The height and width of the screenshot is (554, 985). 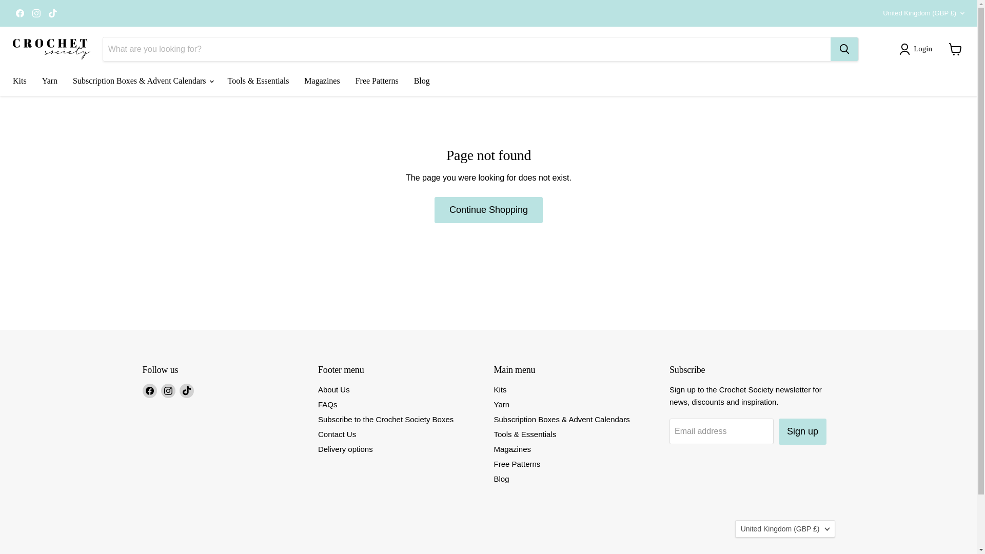 I want to click on Find us on Facebook, so click(x=19, y=13).